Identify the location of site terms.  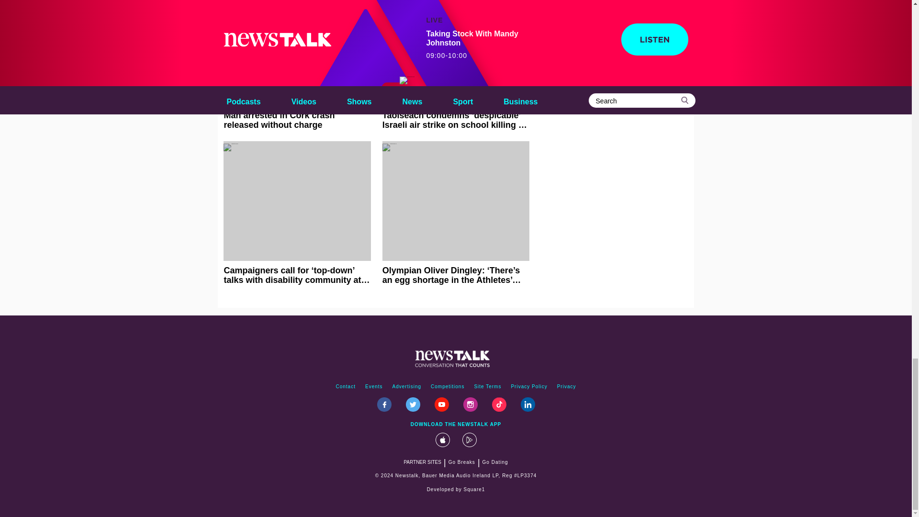
(487, 387).